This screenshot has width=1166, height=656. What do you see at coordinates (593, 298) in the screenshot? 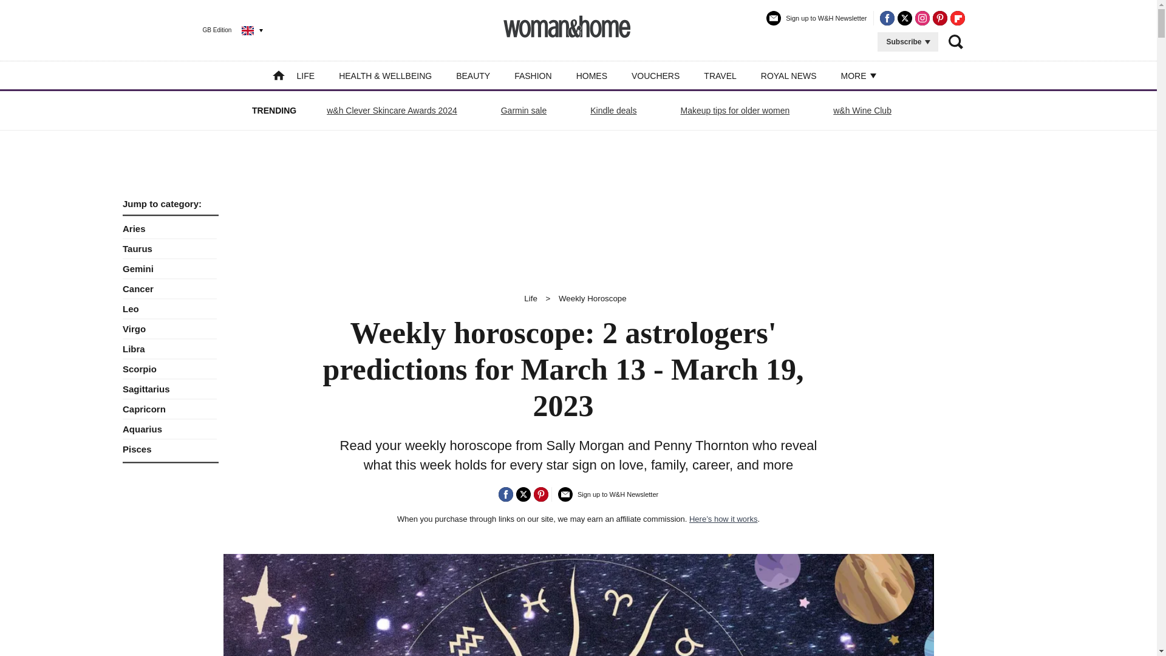
I see `Weekly Horoscope` at bounding box center [593, 298].